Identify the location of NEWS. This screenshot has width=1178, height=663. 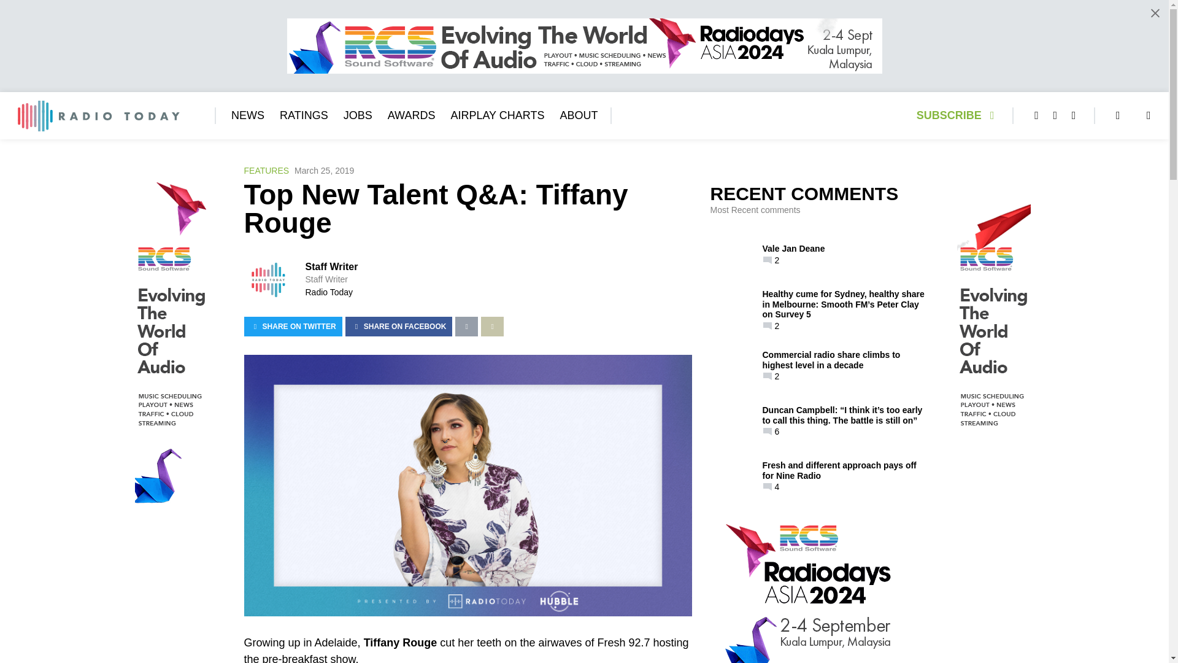
(247, 115).